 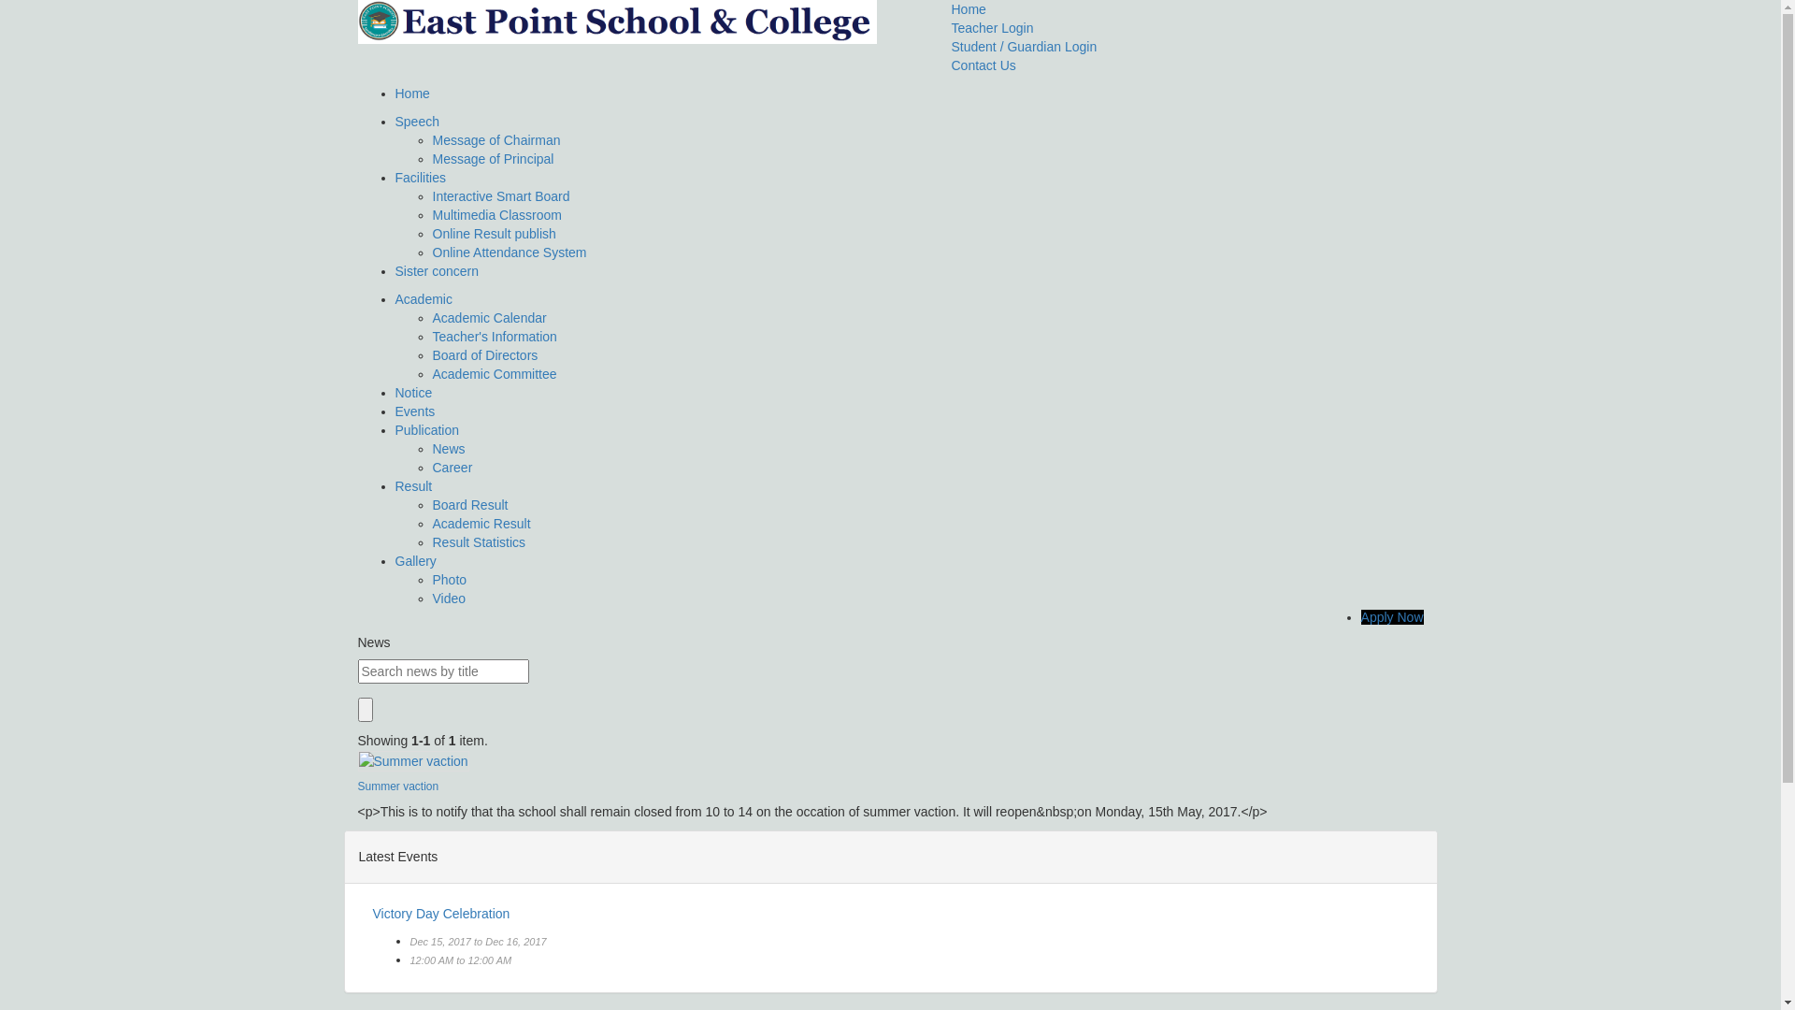 I want to click on Publication, so click(x=426, y=430).